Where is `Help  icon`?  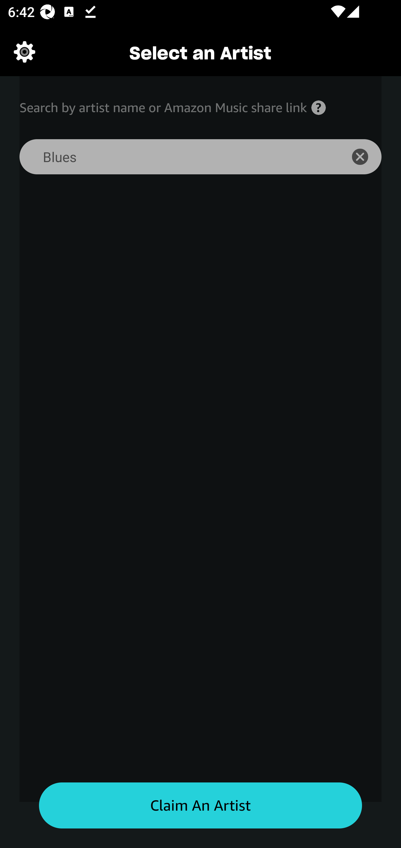 Help  icon is located at coordinates (319, 108).